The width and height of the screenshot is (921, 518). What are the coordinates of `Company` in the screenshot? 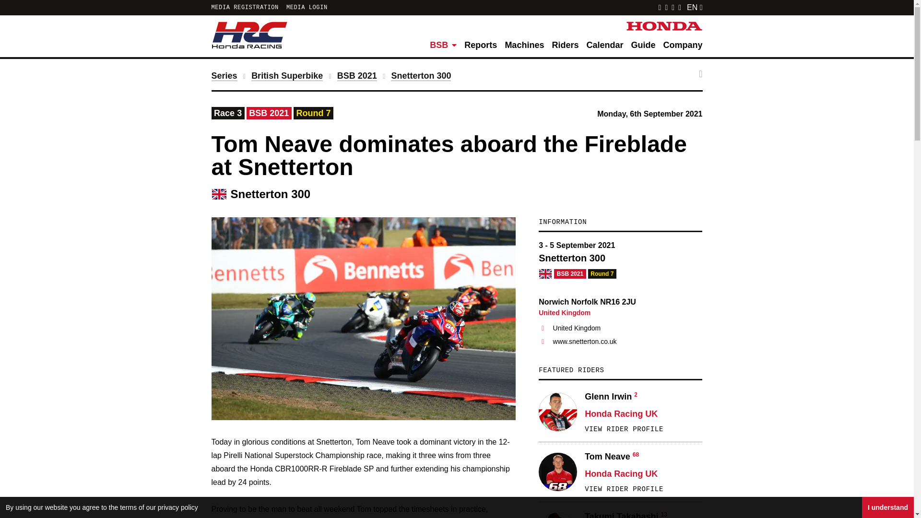 It's located at (683, 45).